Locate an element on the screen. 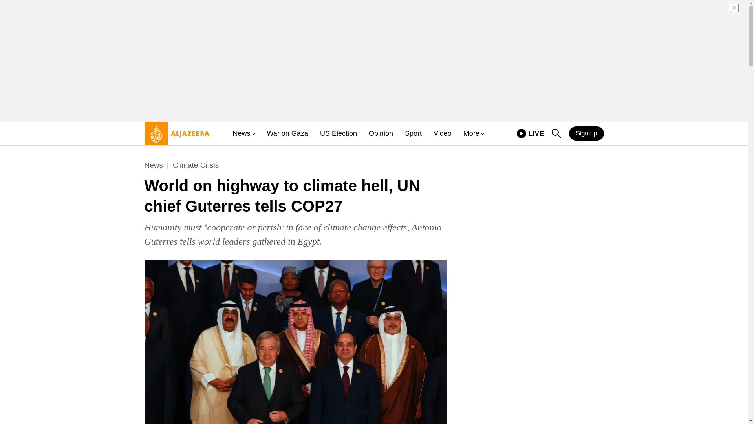 This screenshot has width=754, height=424. Video is located at coordinates (530, 133).